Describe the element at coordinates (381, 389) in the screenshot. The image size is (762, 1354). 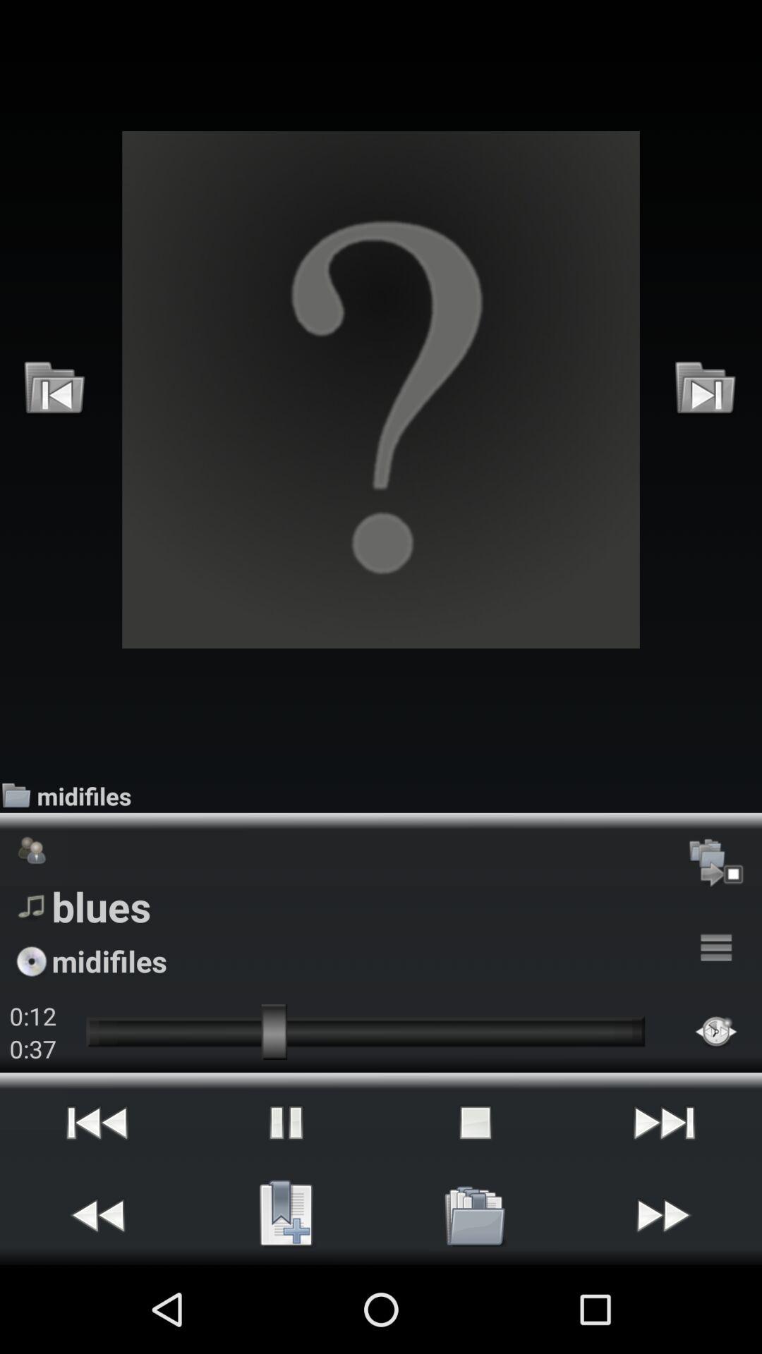
I see `tap item at the top` at that location.